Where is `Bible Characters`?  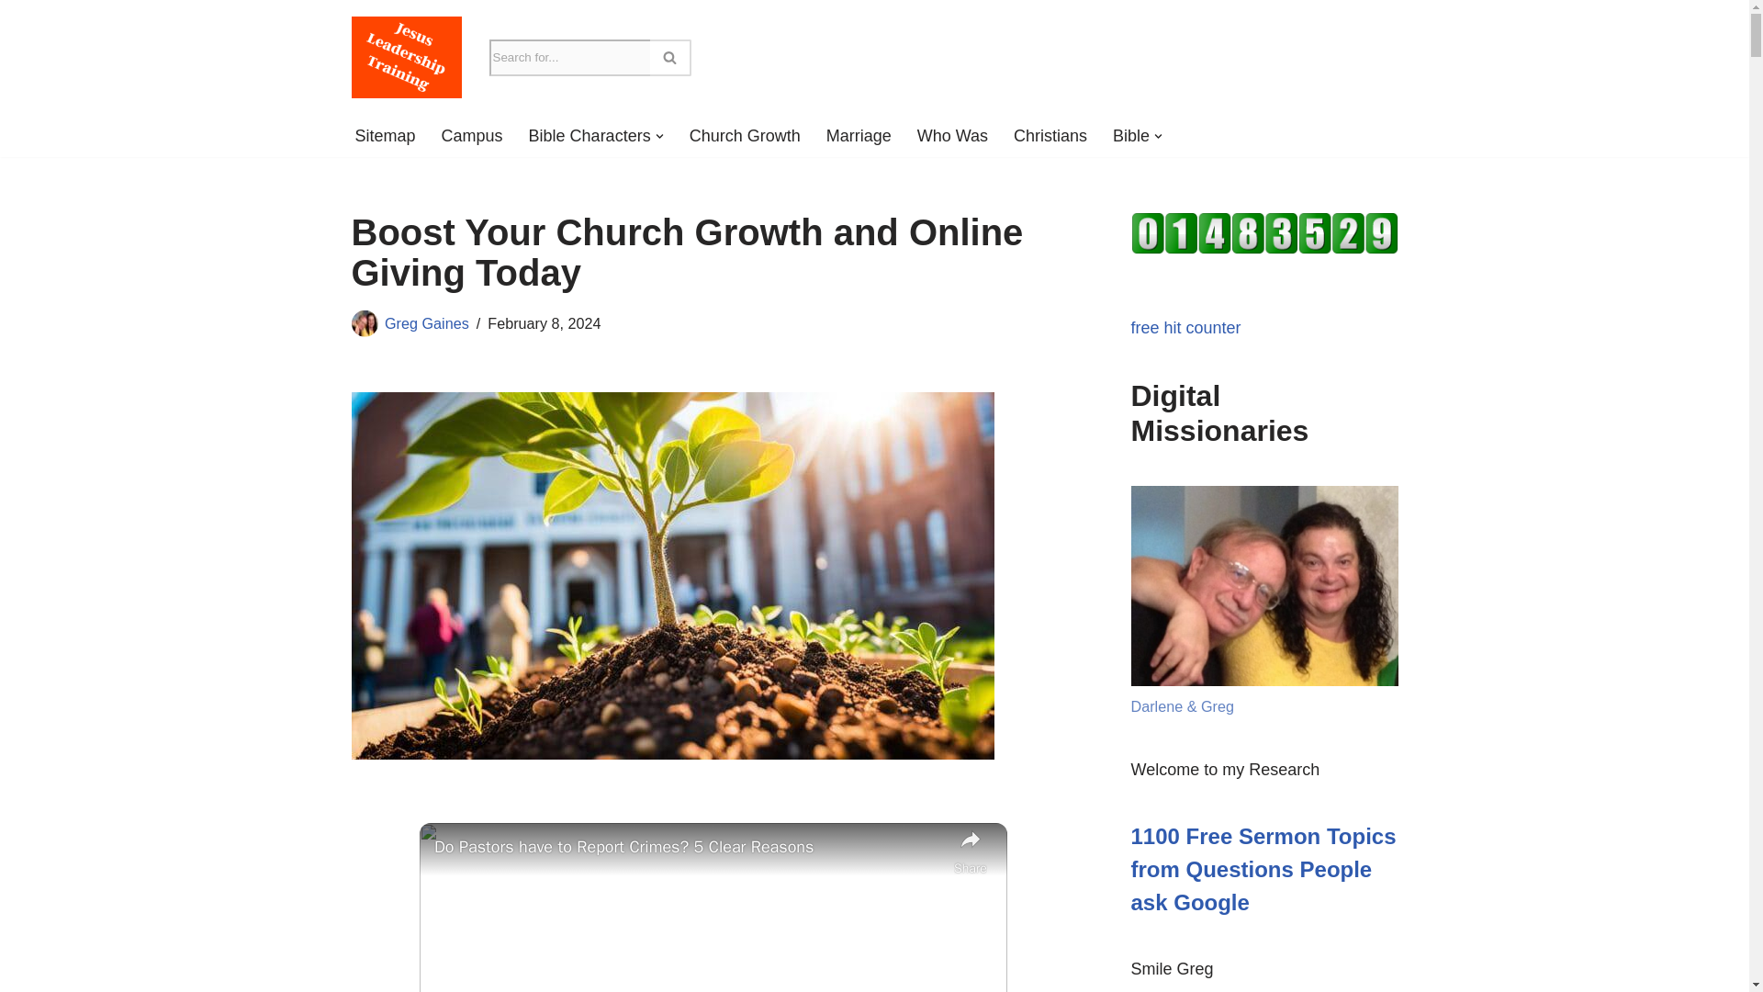 Bible Characters is located at coordinates (590, 136).